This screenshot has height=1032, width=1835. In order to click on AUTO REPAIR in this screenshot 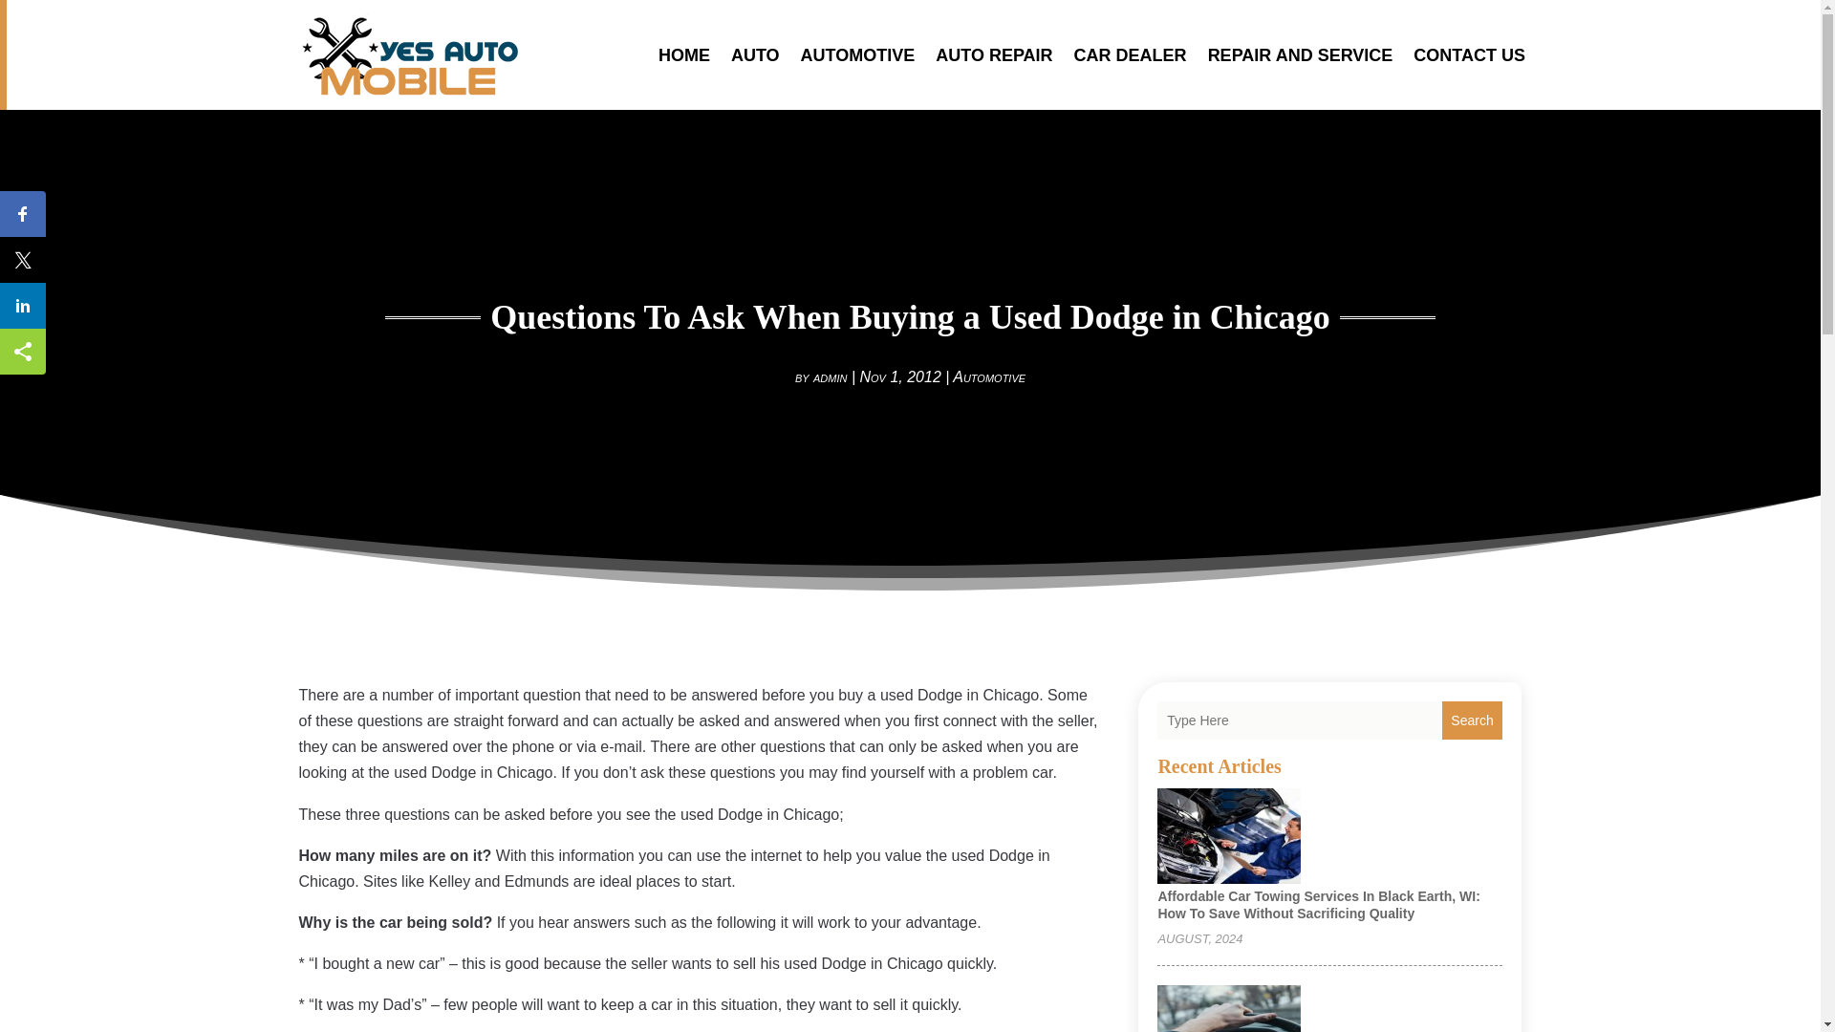, I will do `click(994, 55)`.